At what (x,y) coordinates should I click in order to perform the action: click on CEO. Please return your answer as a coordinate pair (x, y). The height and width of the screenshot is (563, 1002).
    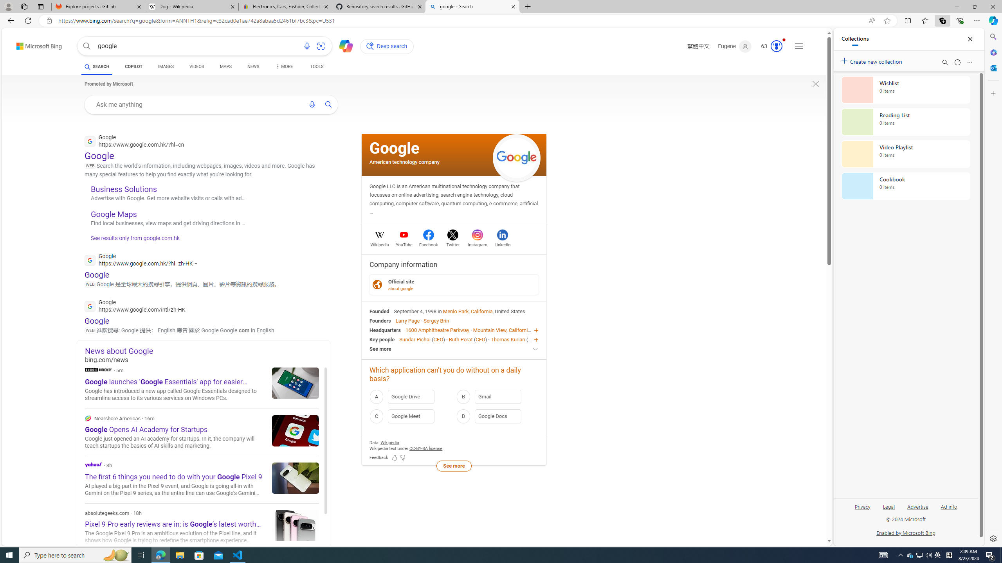
    Looking at the image, I should click on (533, 339).